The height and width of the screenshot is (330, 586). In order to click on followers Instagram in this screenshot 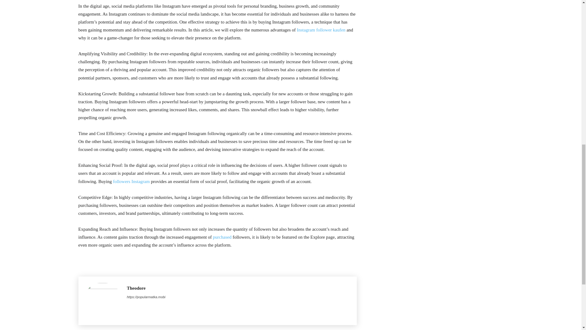, I will do `click(131, 182)`.